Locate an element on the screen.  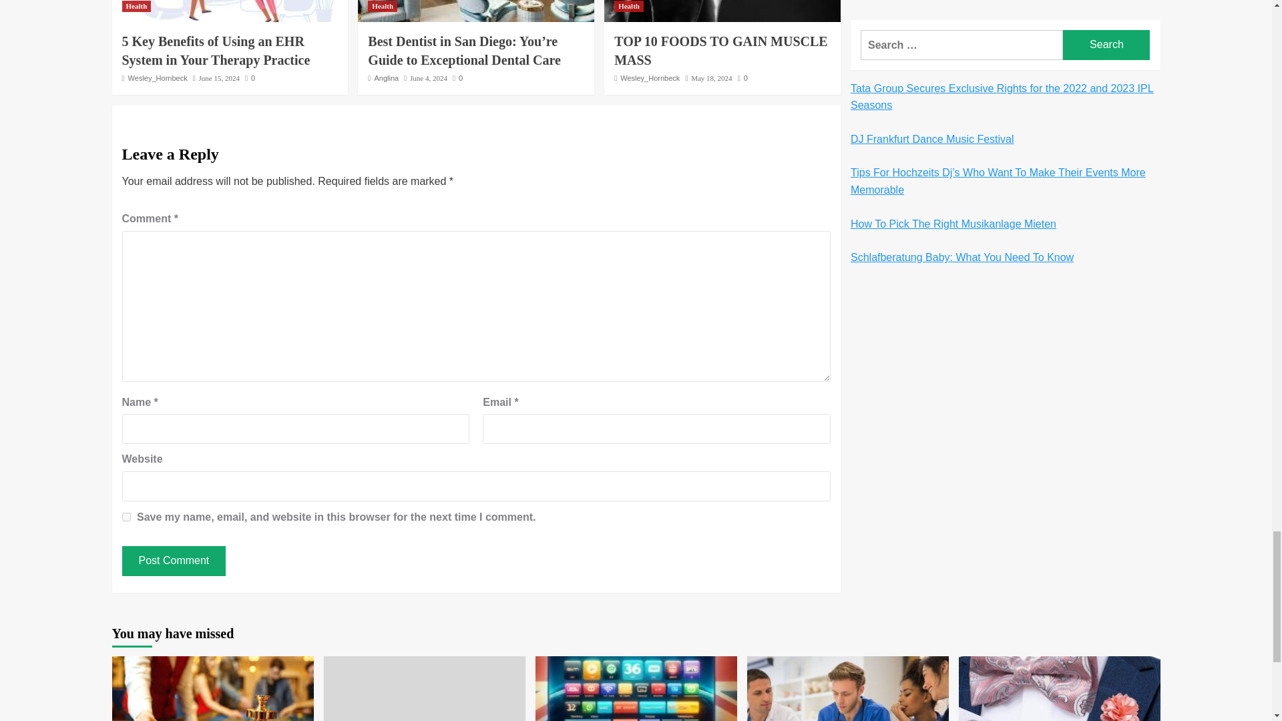
June 15, 2024 is located at coordinates (219, 78).